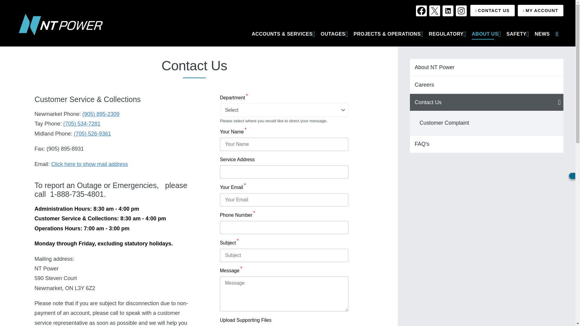 Image resolution: width=580 pixels, height=326 pixels. Describe the element at coordinates (434, 11) in the screenshot. I see `Twitter` at that location.